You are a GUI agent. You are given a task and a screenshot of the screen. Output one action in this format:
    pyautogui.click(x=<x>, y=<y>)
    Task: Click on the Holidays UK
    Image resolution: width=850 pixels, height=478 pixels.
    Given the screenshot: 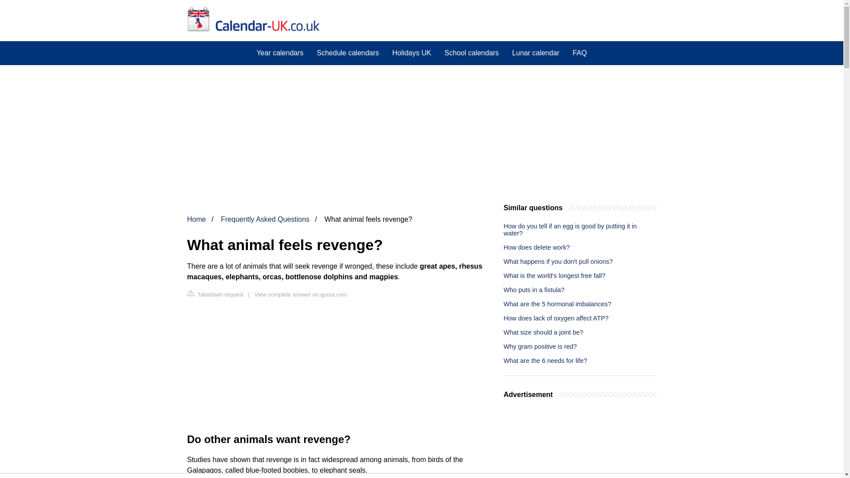 What is the action you would take?
    pyautogui.click(x=412, y=53)
    